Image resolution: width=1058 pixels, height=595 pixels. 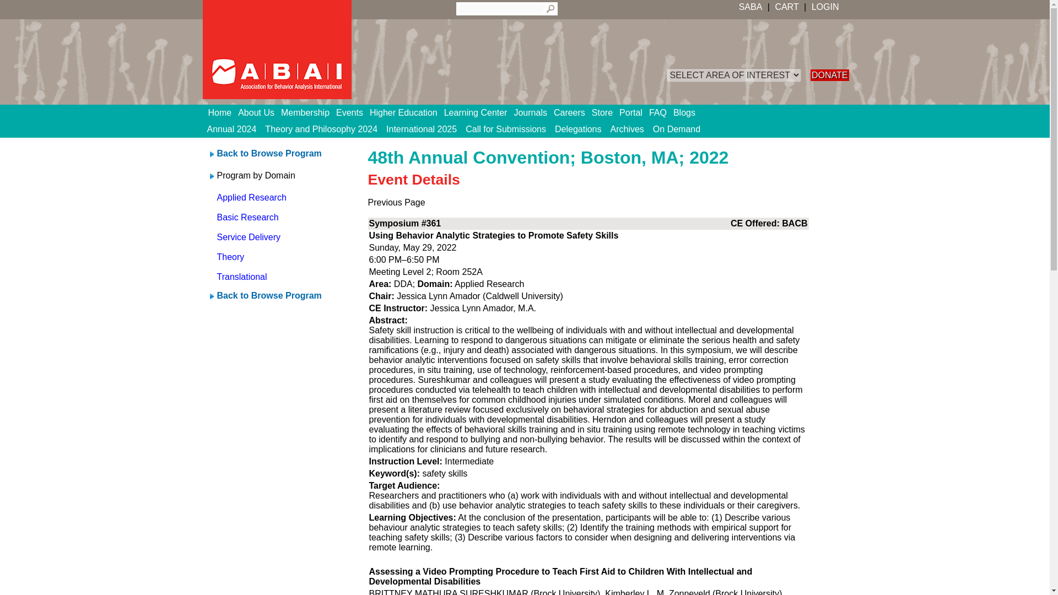 I want to click on LOGIN, so click(x=824, y=7).